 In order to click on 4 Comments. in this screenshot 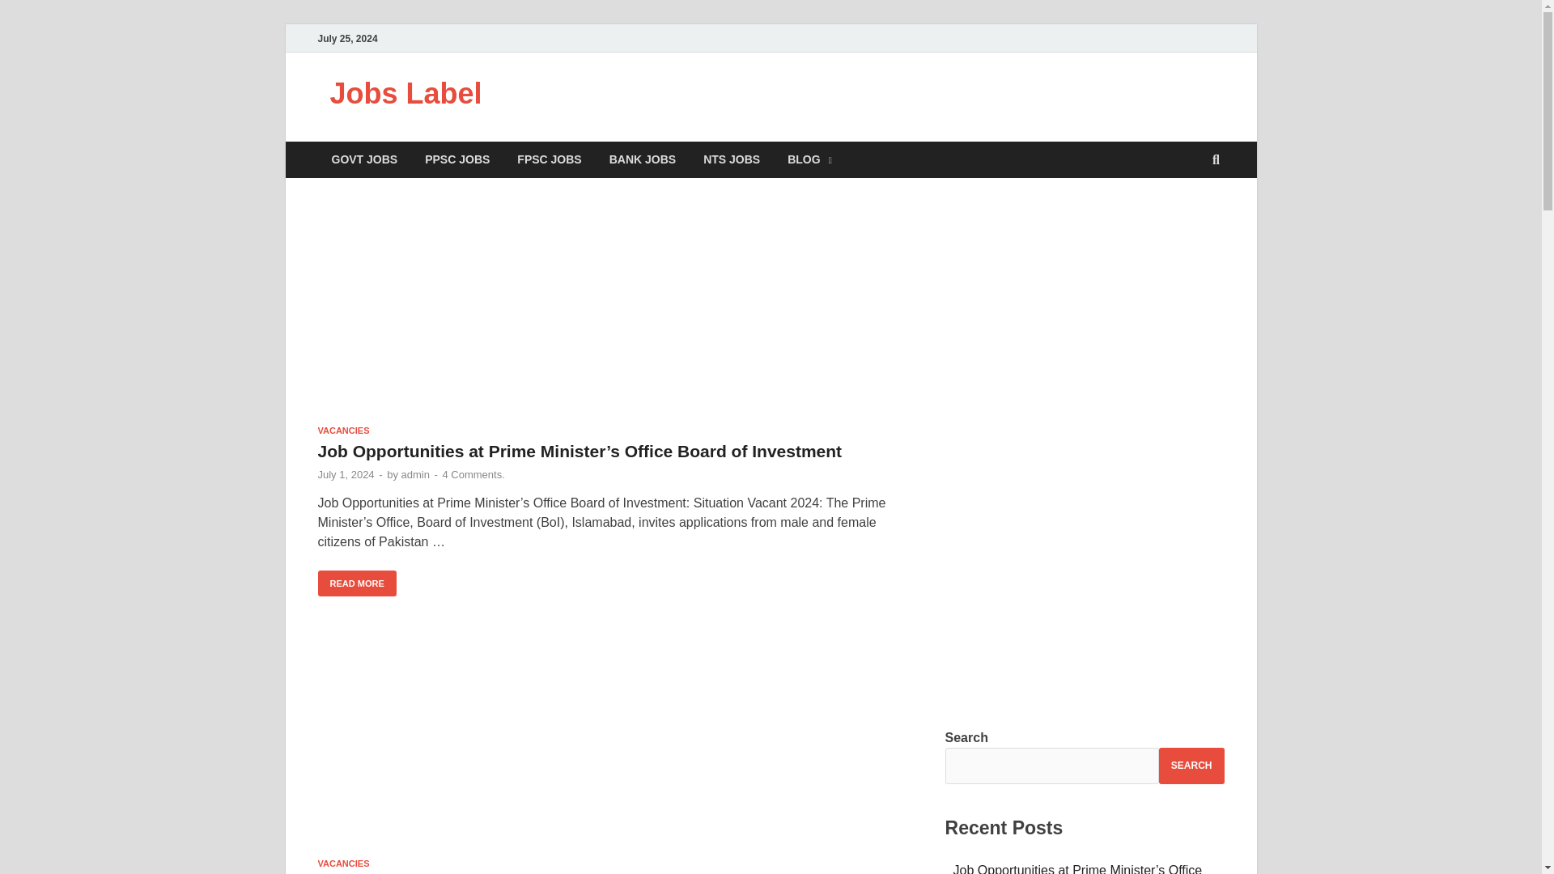, I will do `click(473, 474)`.